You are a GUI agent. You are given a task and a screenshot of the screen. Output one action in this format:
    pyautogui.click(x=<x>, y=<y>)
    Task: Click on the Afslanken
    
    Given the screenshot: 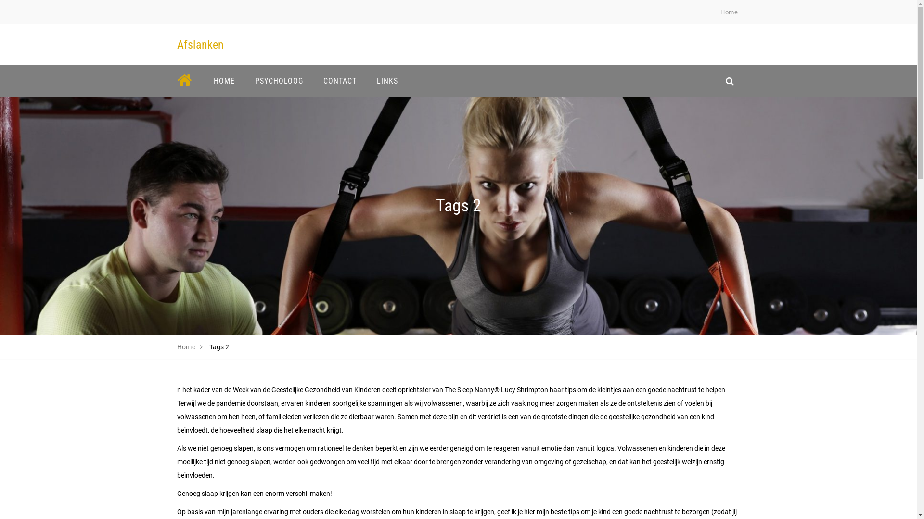 What is the action you would take?
    pyautogui.click(x=200, y=45)
    